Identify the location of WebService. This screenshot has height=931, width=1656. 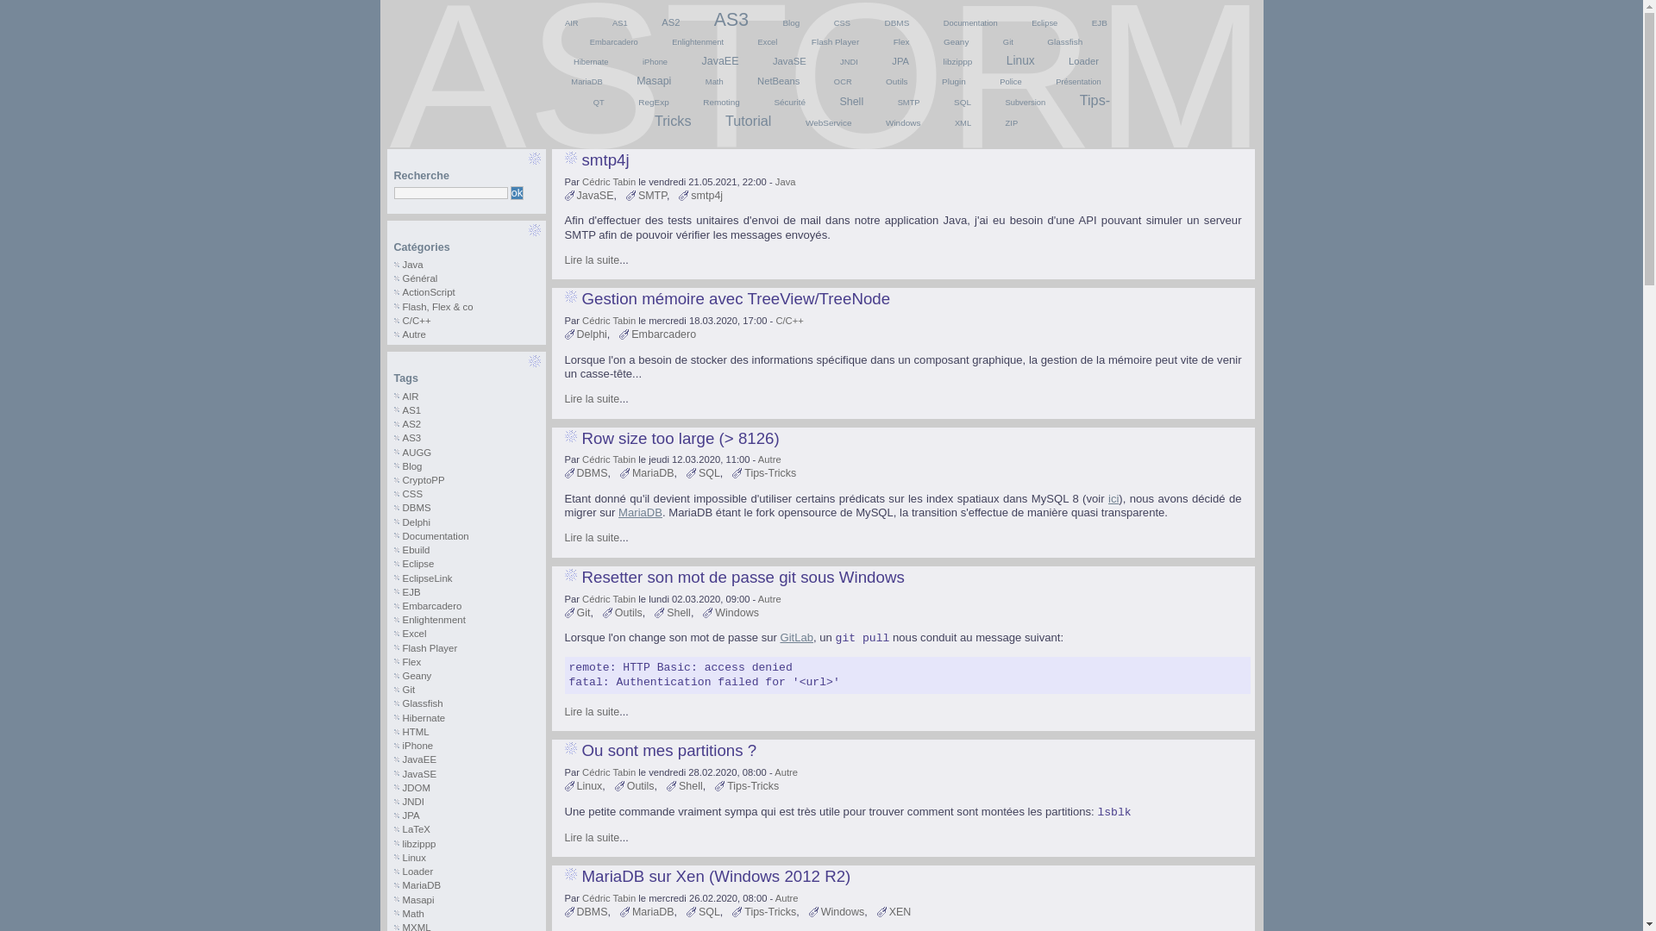
(828, 122).